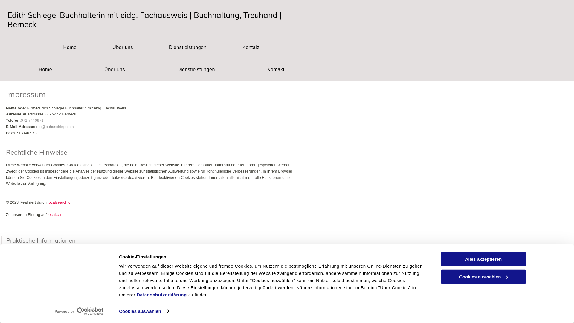 The width and height of the screenshot is (574, 323). What do you see at coordinates (196, 70) in the screenshot?
I see `Dienstleistungen` at bounding box center [196, 70].